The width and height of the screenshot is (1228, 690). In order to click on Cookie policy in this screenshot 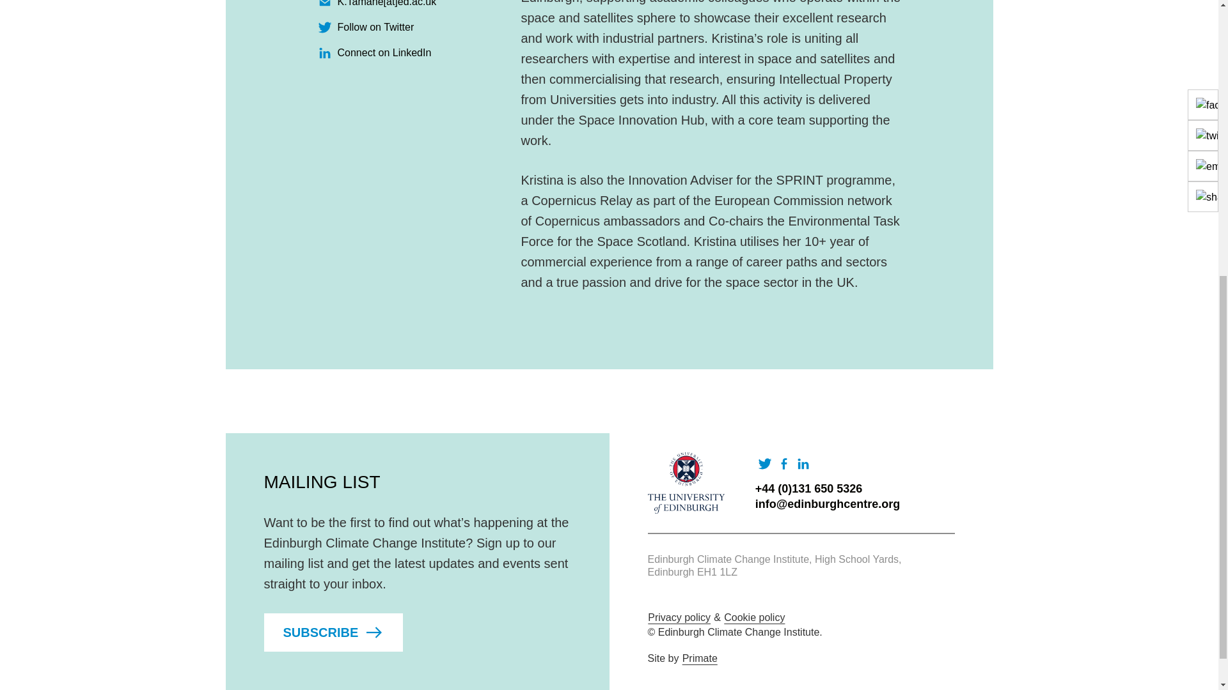, I will do `click(754, 617)`.